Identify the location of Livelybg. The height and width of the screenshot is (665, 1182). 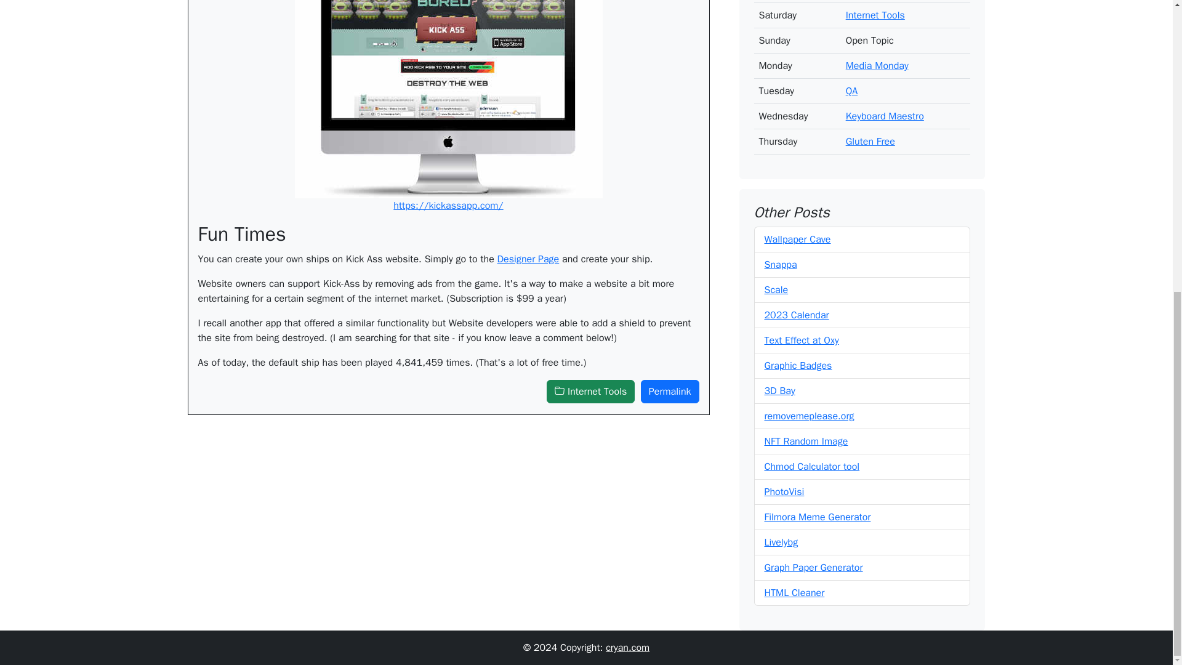
(782, 532).